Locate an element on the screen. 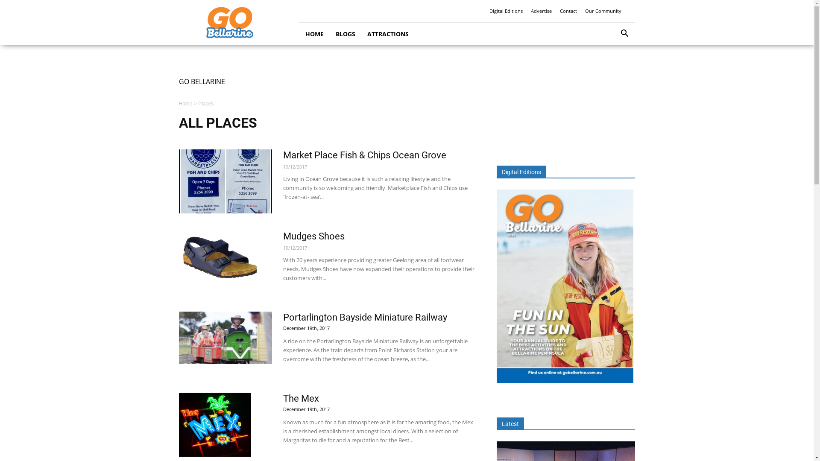 The height and width of the screenshot is (461, 820). The Mex is located at coordinates (214, 425).